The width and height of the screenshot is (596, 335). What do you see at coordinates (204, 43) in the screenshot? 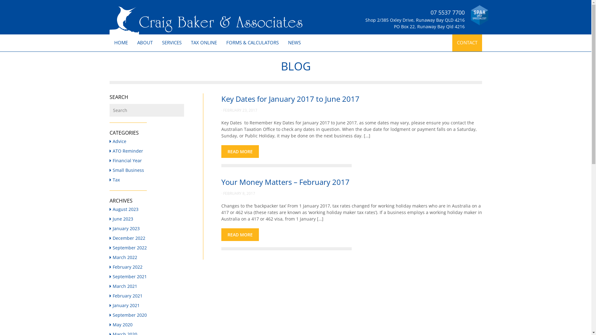
I see `TAX ONLINE` at bounding box center [204, 43].